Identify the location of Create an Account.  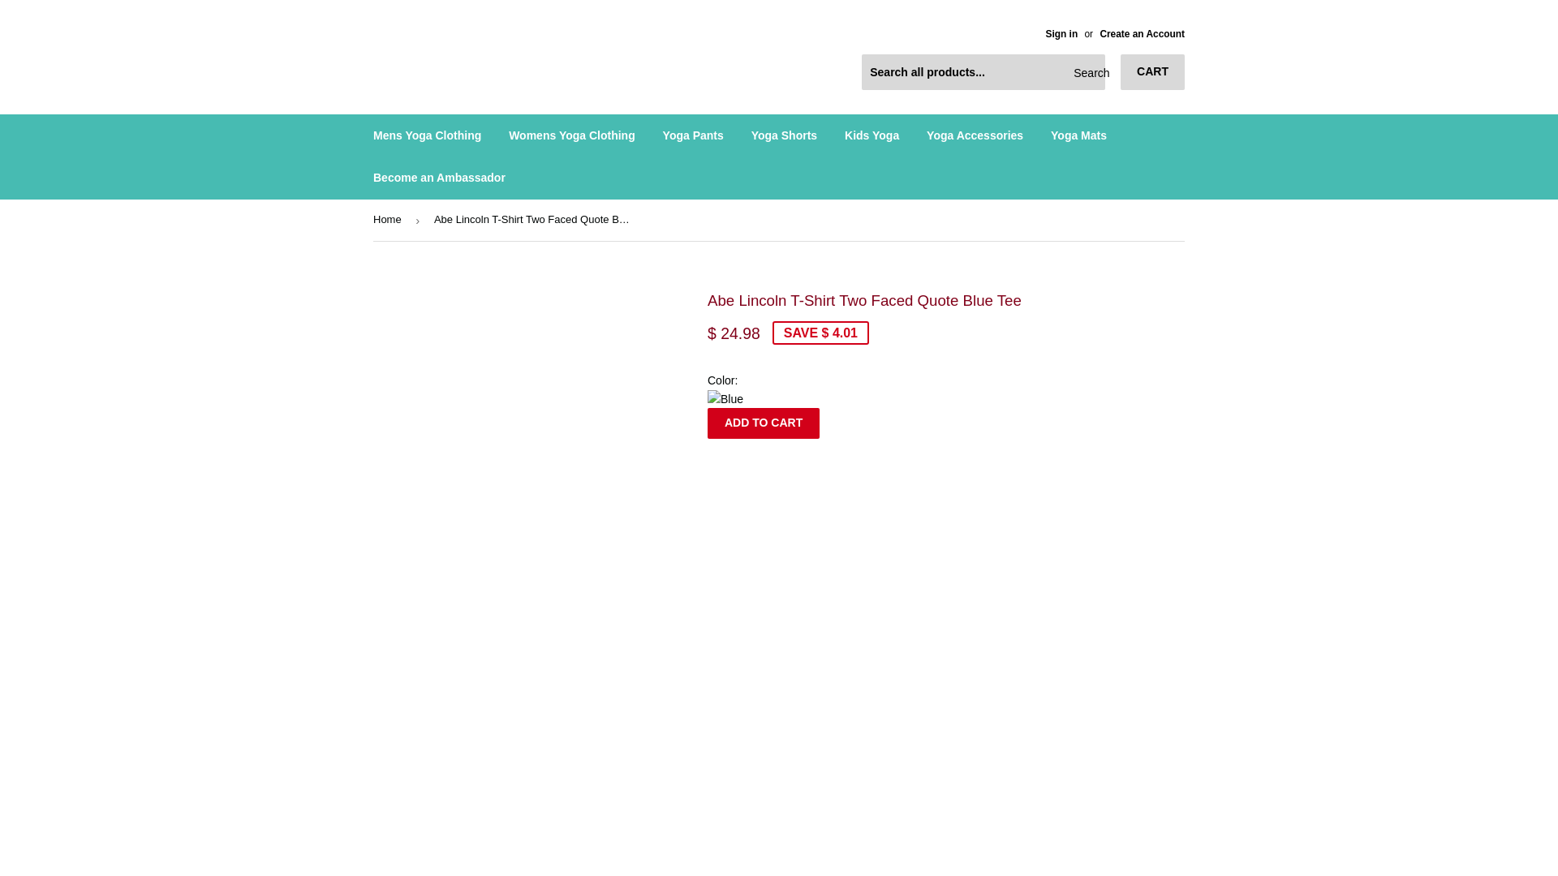
(1142, 33).